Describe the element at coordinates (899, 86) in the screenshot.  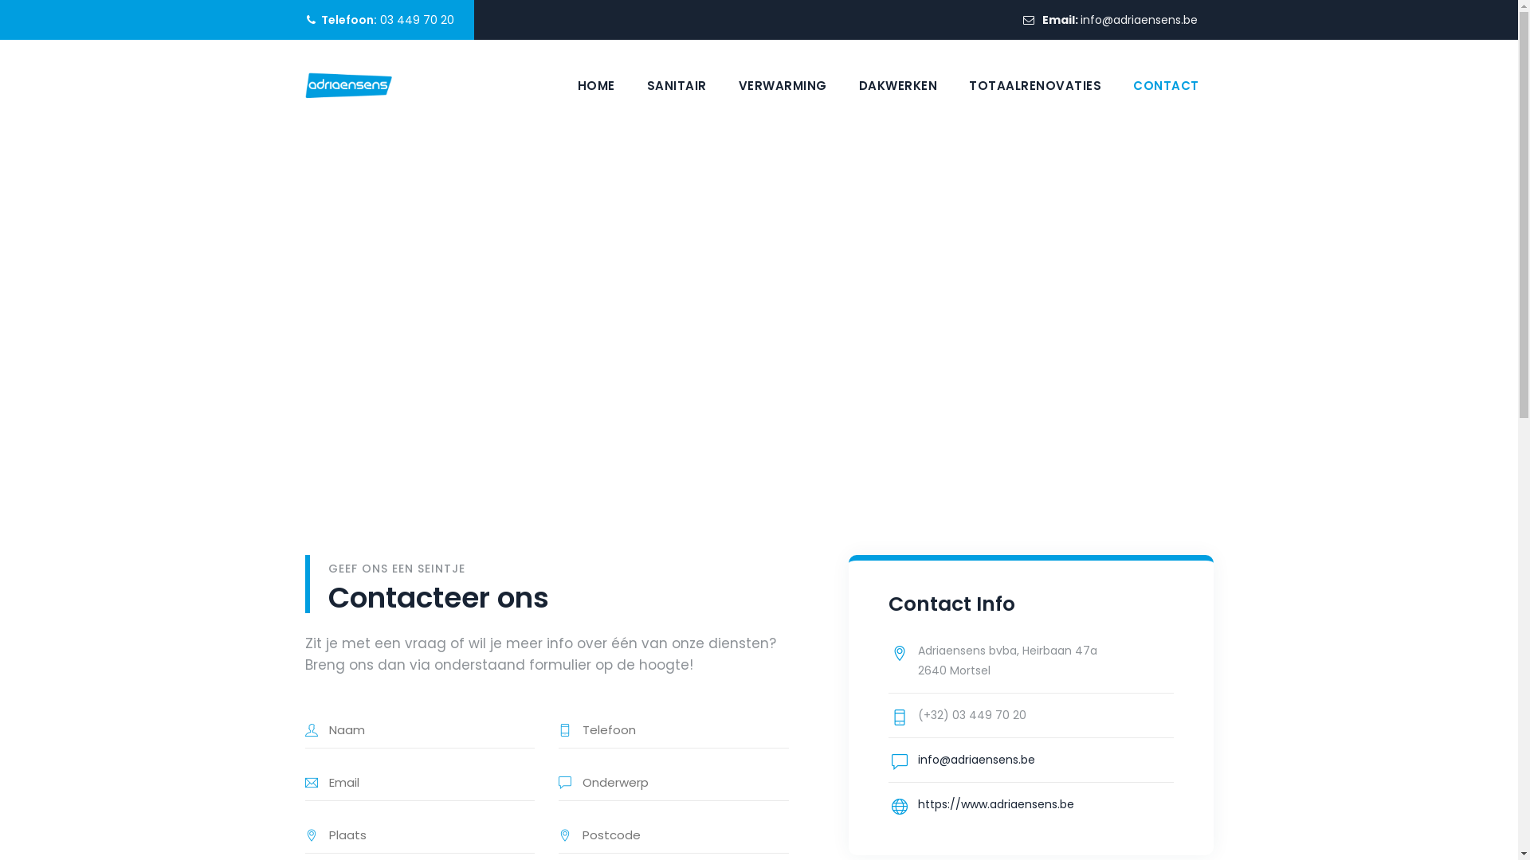
I see `DAKWERKEN` at that location.